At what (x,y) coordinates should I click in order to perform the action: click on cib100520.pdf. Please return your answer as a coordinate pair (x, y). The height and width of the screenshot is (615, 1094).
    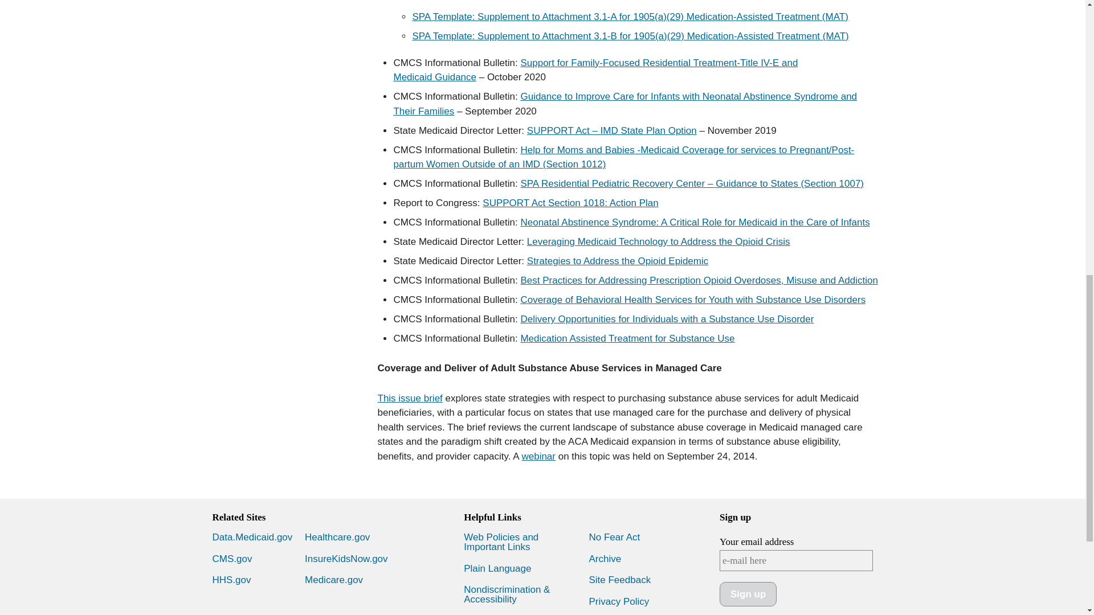
    Looking at the image, I should click on (595, 70).